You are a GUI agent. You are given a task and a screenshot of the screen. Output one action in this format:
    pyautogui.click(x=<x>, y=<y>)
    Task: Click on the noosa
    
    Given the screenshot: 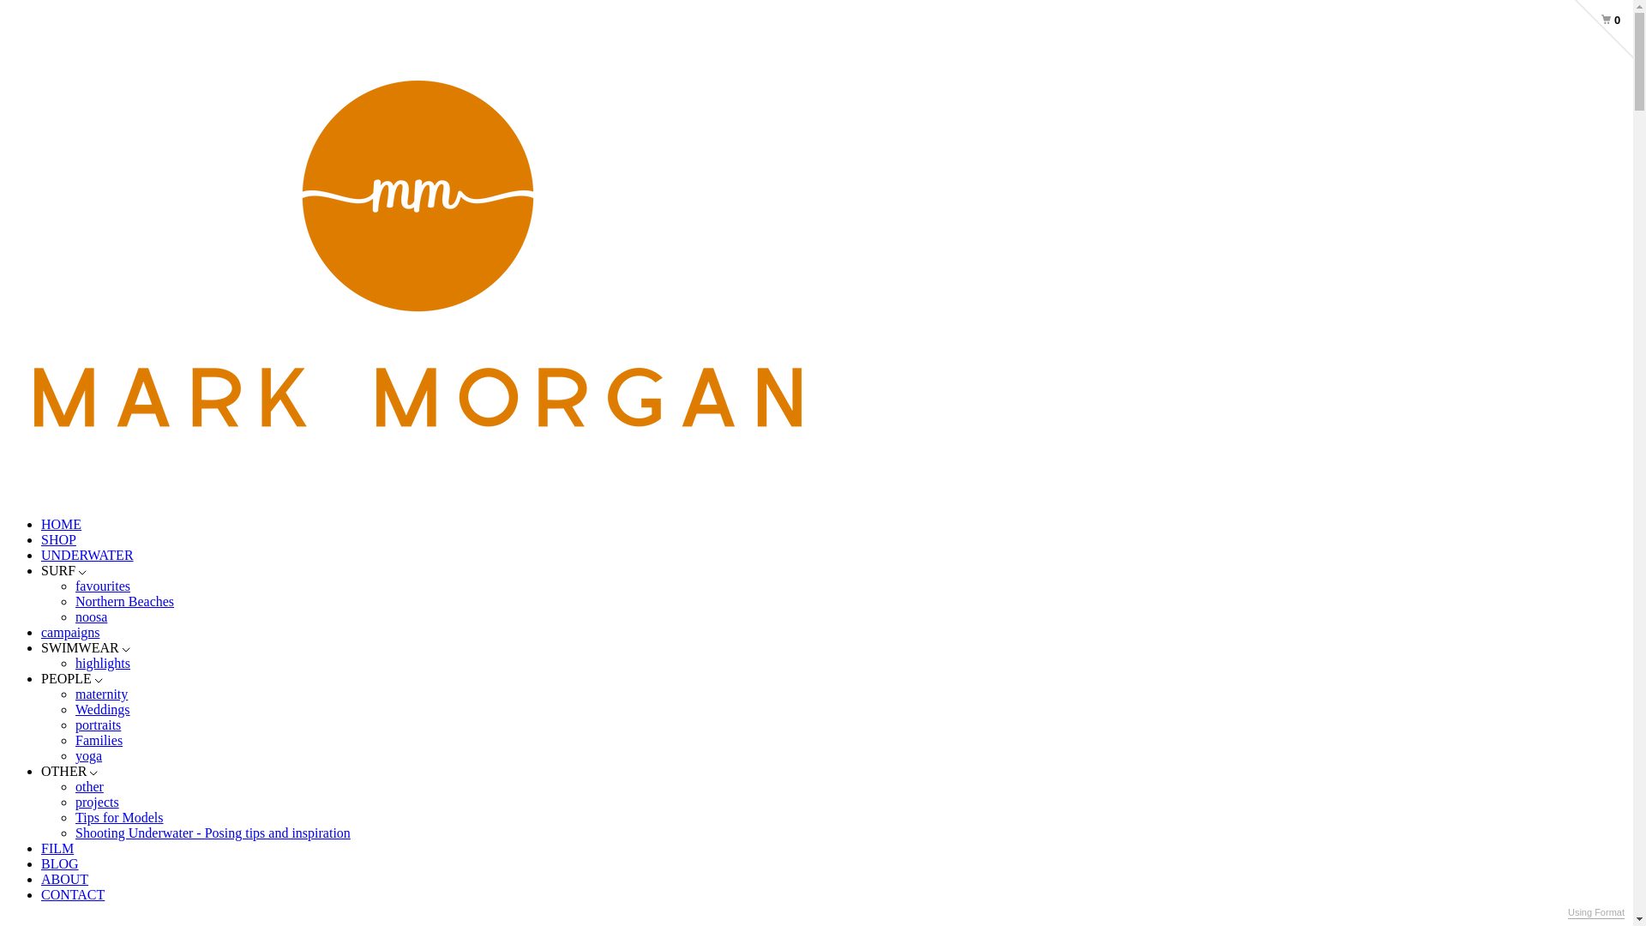 What is the action you would take?
    pyautogui.click(x=91, y=617)
    